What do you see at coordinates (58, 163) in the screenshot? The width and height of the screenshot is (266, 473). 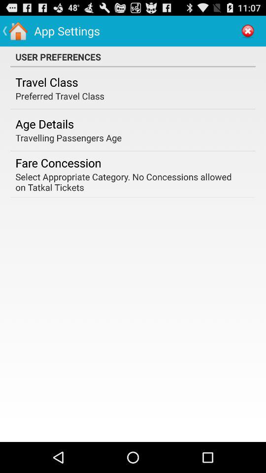 I see `choose app below the travelling passengers age` at bounding box center [58, 163].